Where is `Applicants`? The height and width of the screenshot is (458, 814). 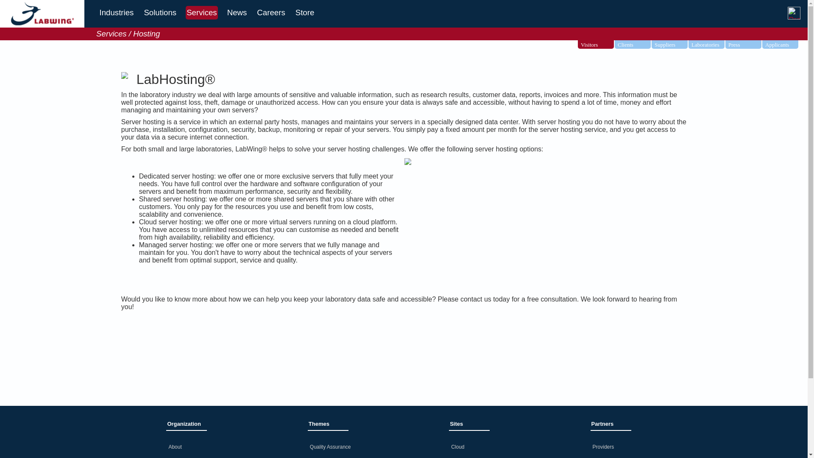
Applicants is located at coordinates (785, 45).